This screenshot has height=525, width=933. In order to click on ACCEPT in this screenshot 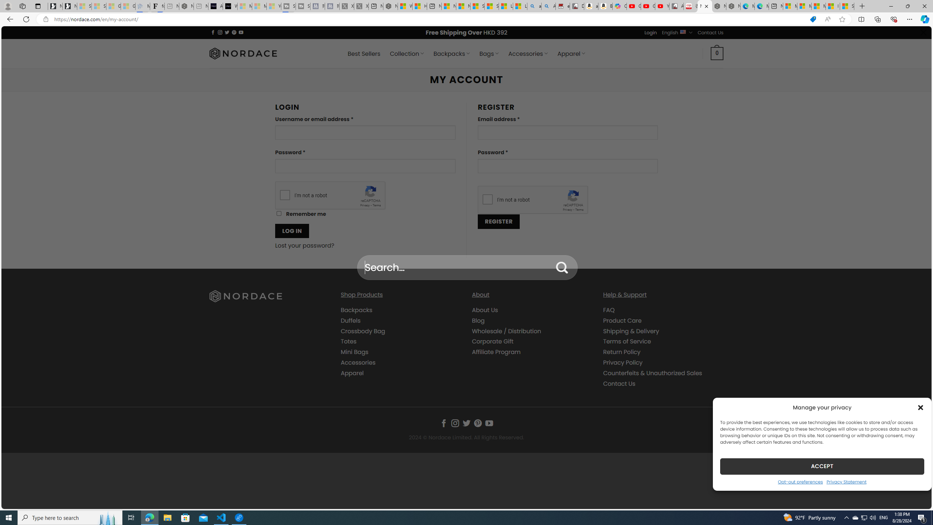, I will do `click(822, 466)`.